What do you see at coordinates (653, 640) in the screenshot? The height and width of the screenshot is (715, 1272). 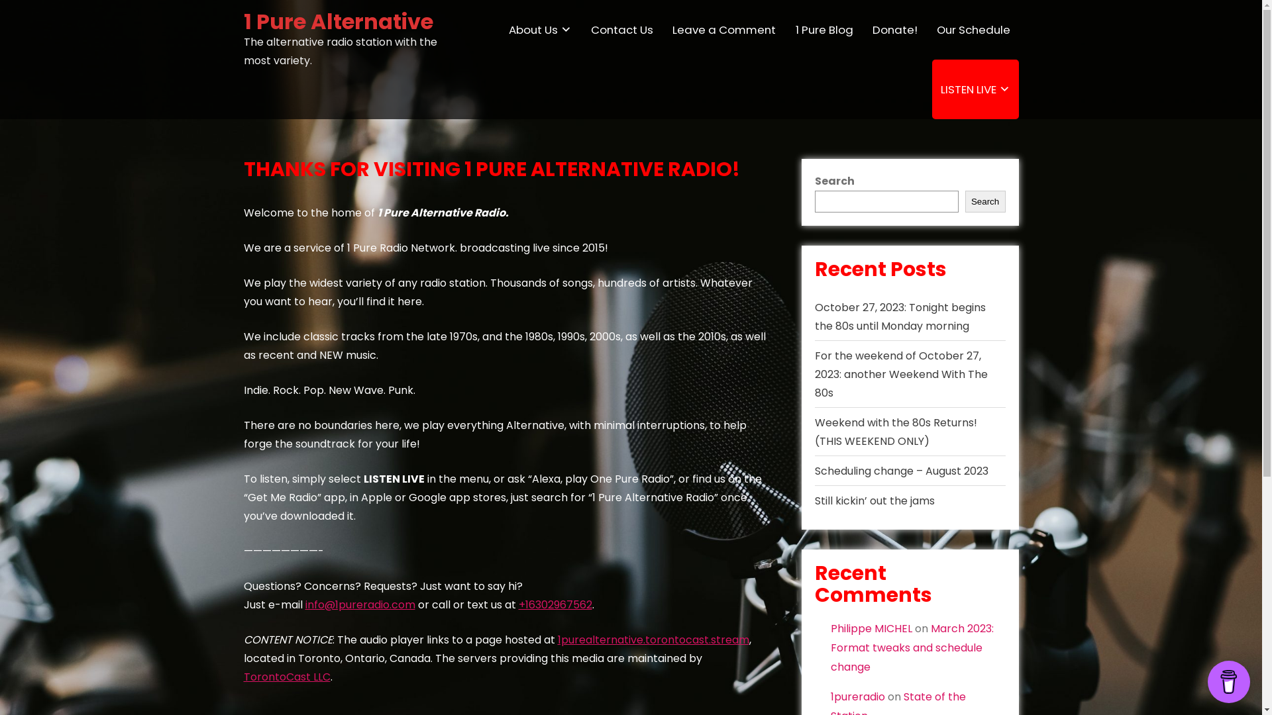 I see `1purealternative.torontocast.stream` at bounding box center [653, 640].